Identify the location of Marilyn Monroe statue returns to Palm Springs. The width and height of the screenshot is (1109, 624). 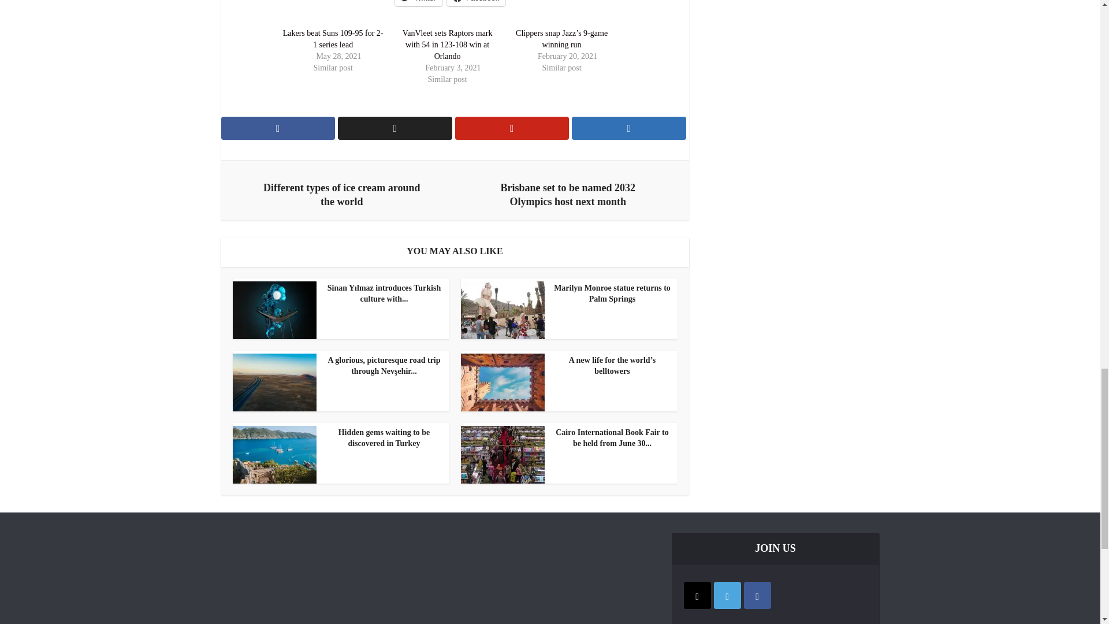
(566, 294).